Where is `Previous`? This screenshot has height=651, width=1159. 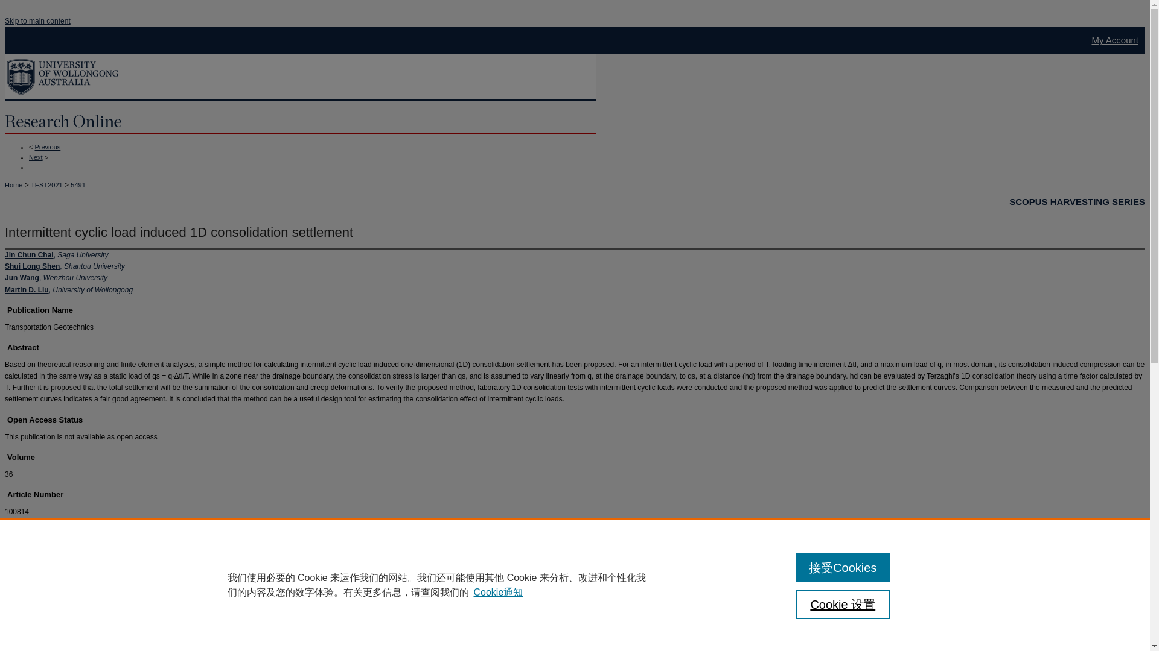 Previous is located at coordinates (47, 146).